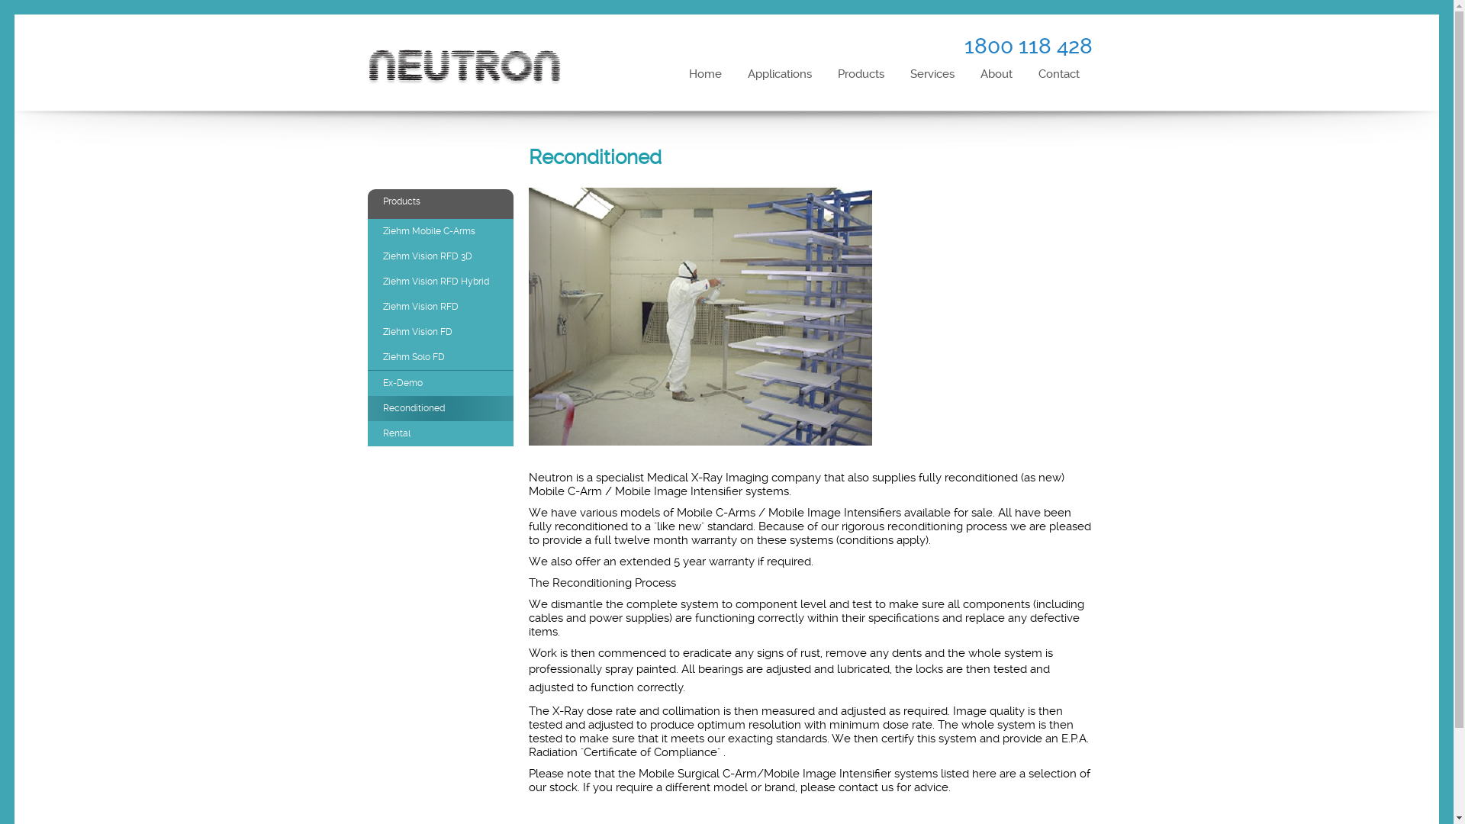  What do you see at coordinates (997, 75) in the screenshot?
I see `About` at bounding box center [997, 75].